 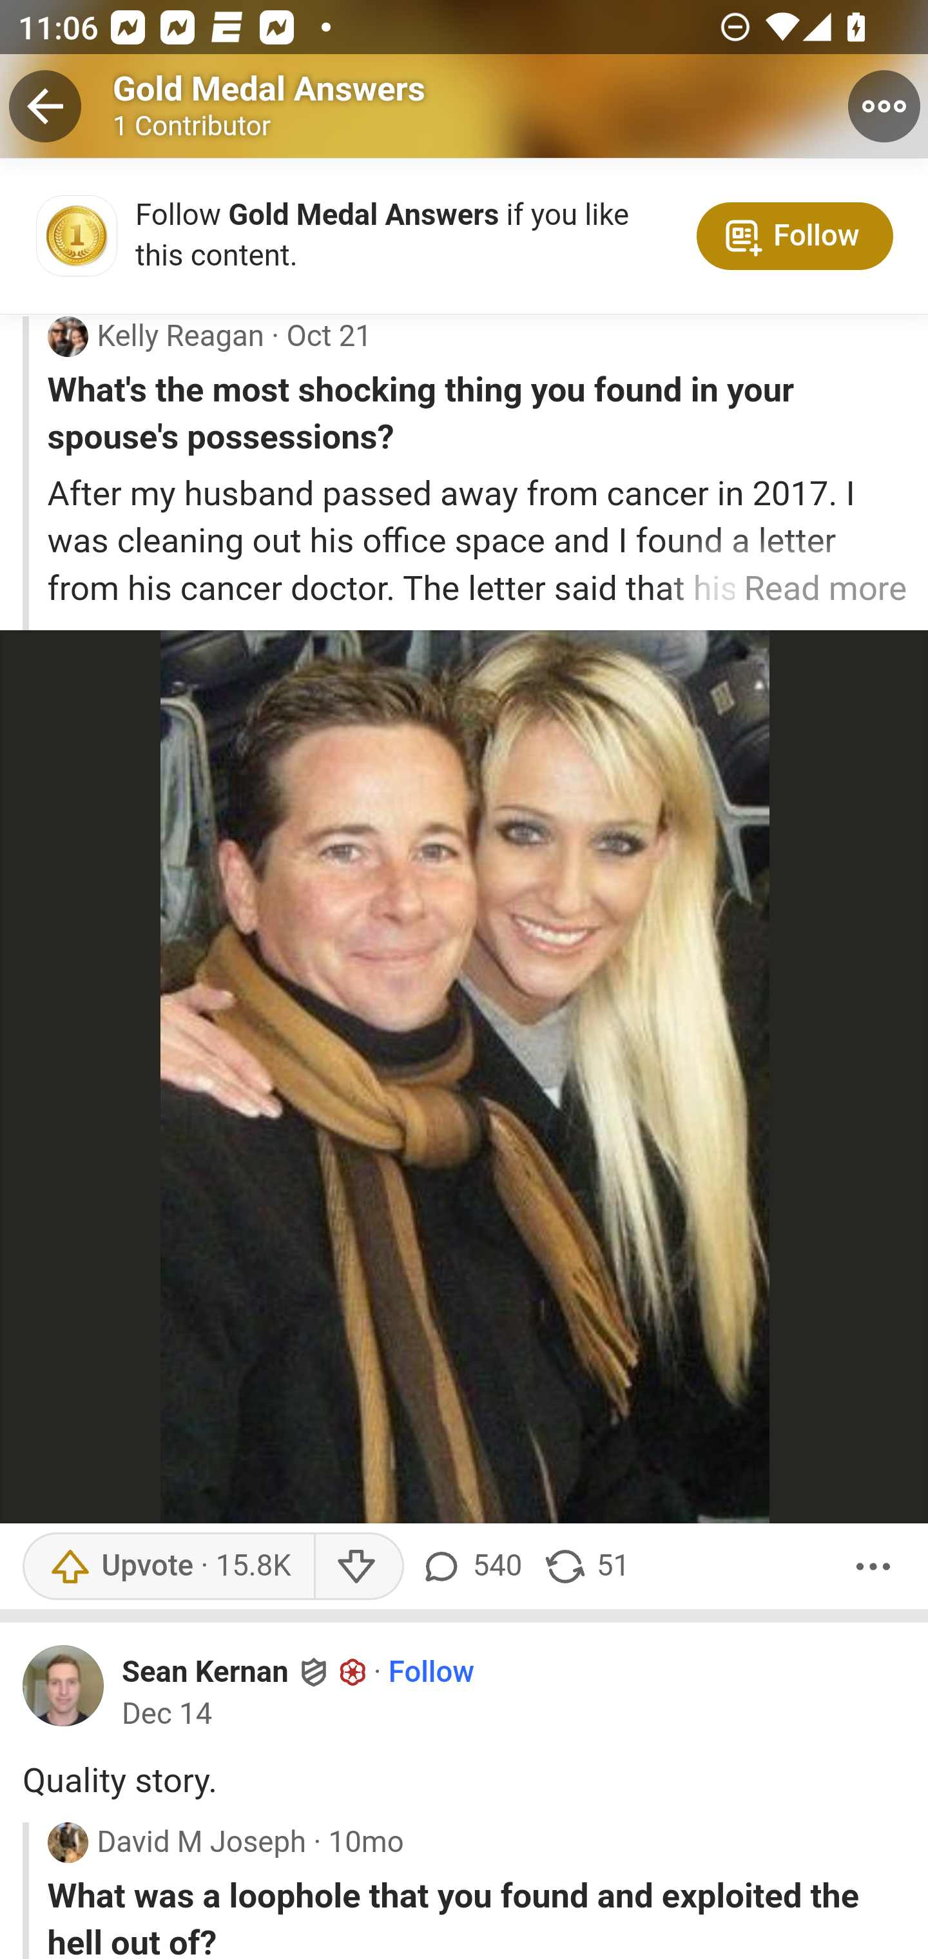 I want to click on Profile photo for Kelly Reagan, so click(x=67, y=336).